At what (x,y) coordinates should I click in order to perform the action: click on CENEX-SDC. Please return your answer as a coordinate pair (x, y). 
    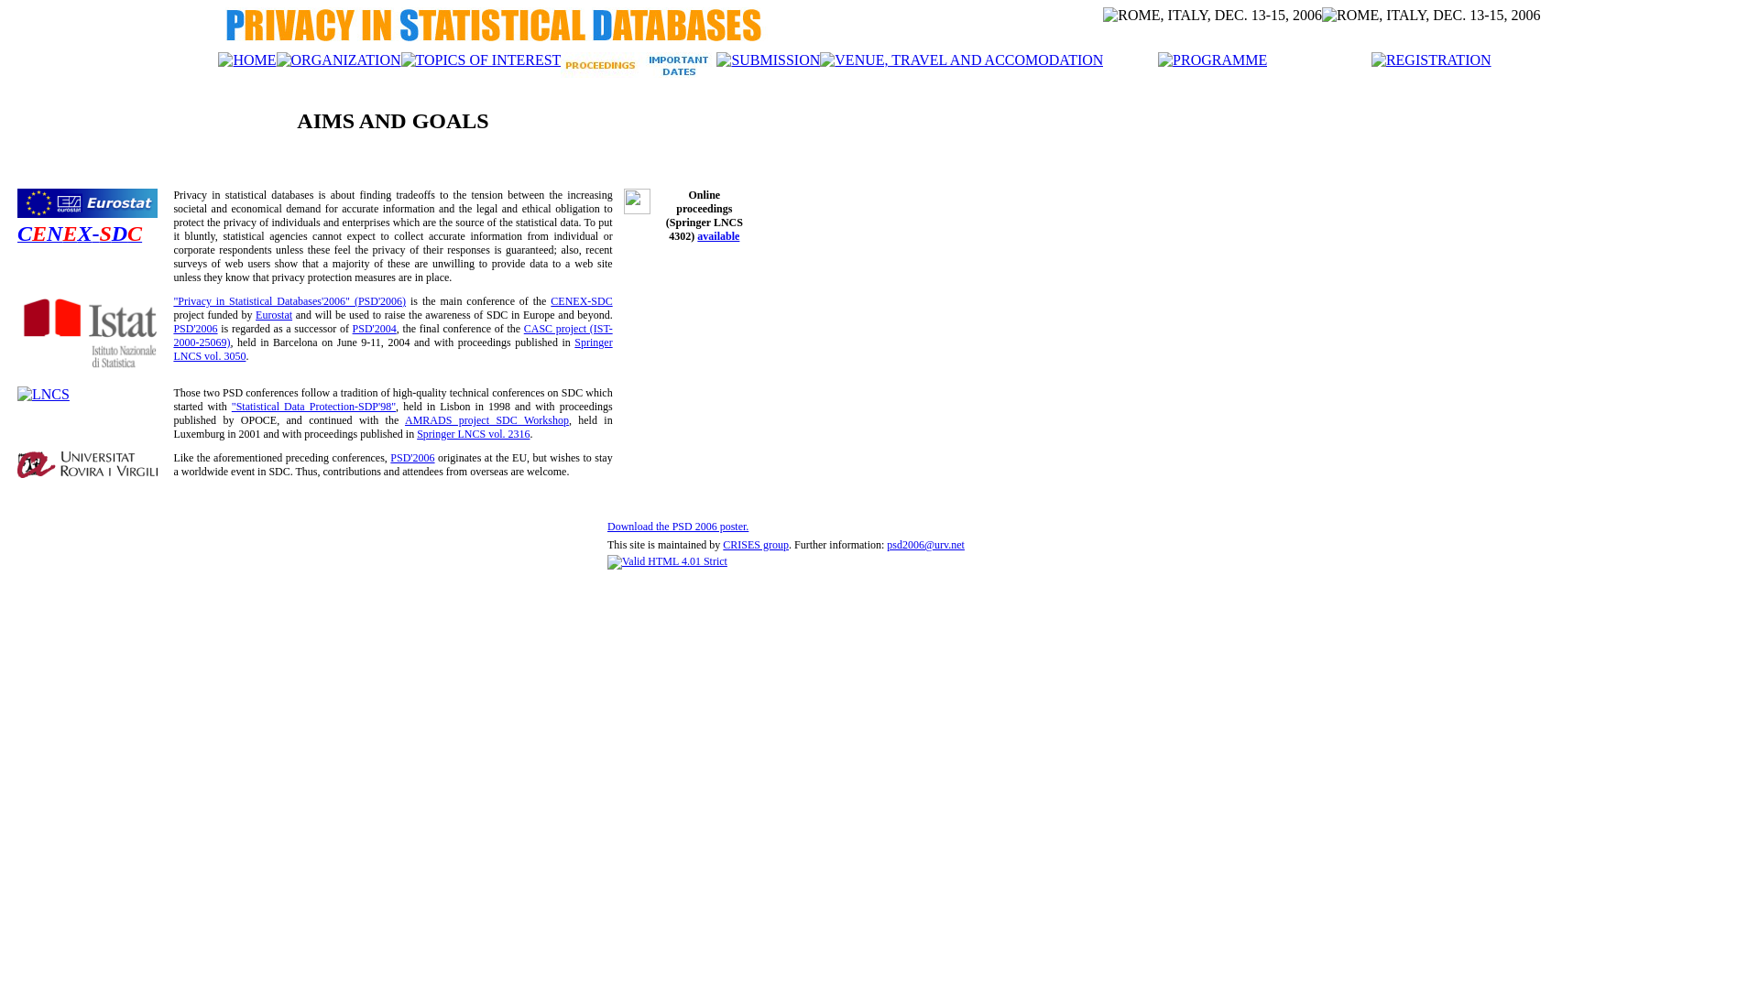
    Looking at the image, I should click on (80, 237).